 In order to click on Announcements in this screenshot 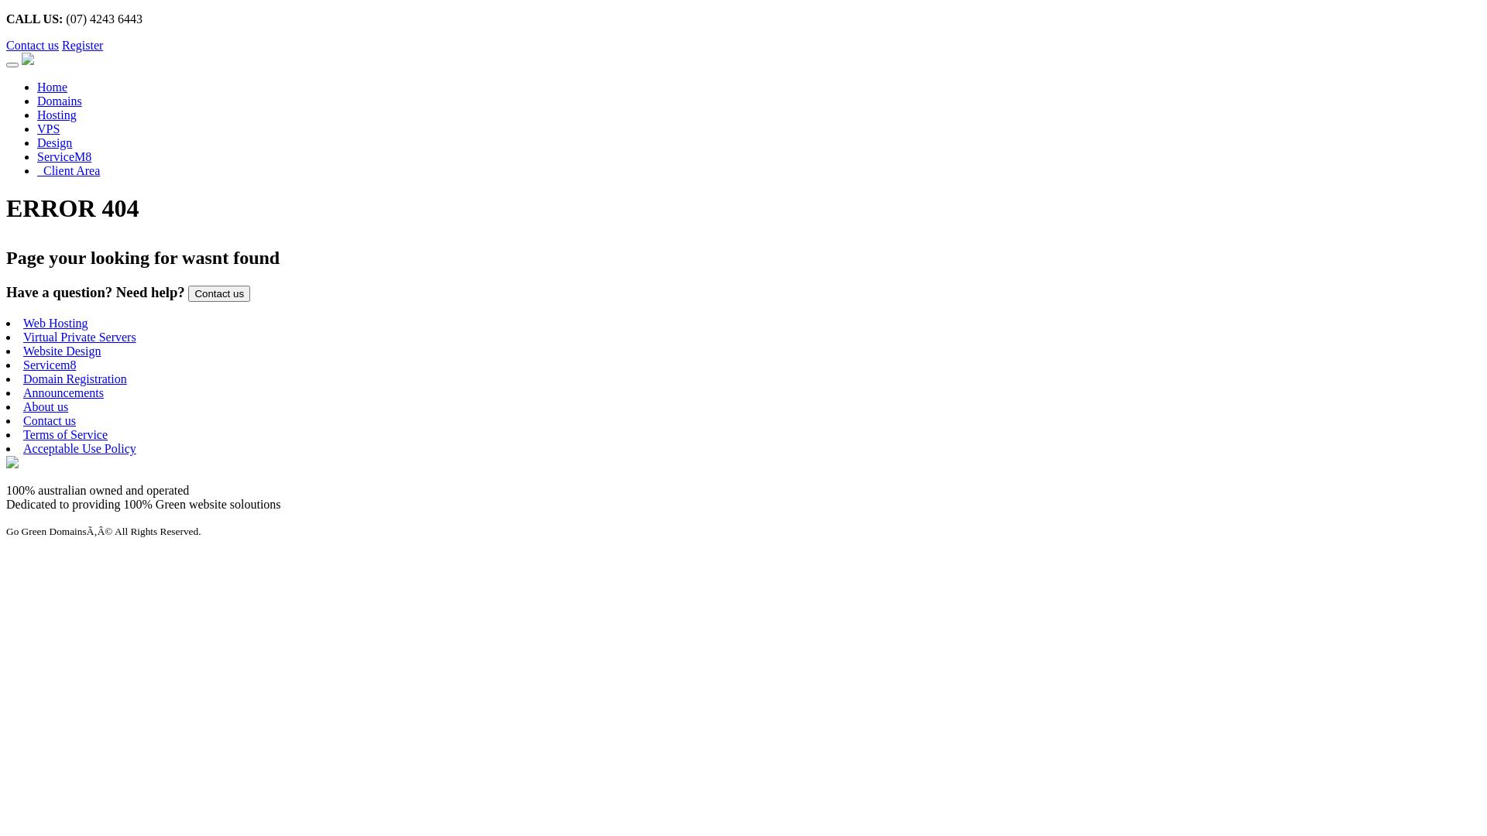, I will do `click(64, 393)`.